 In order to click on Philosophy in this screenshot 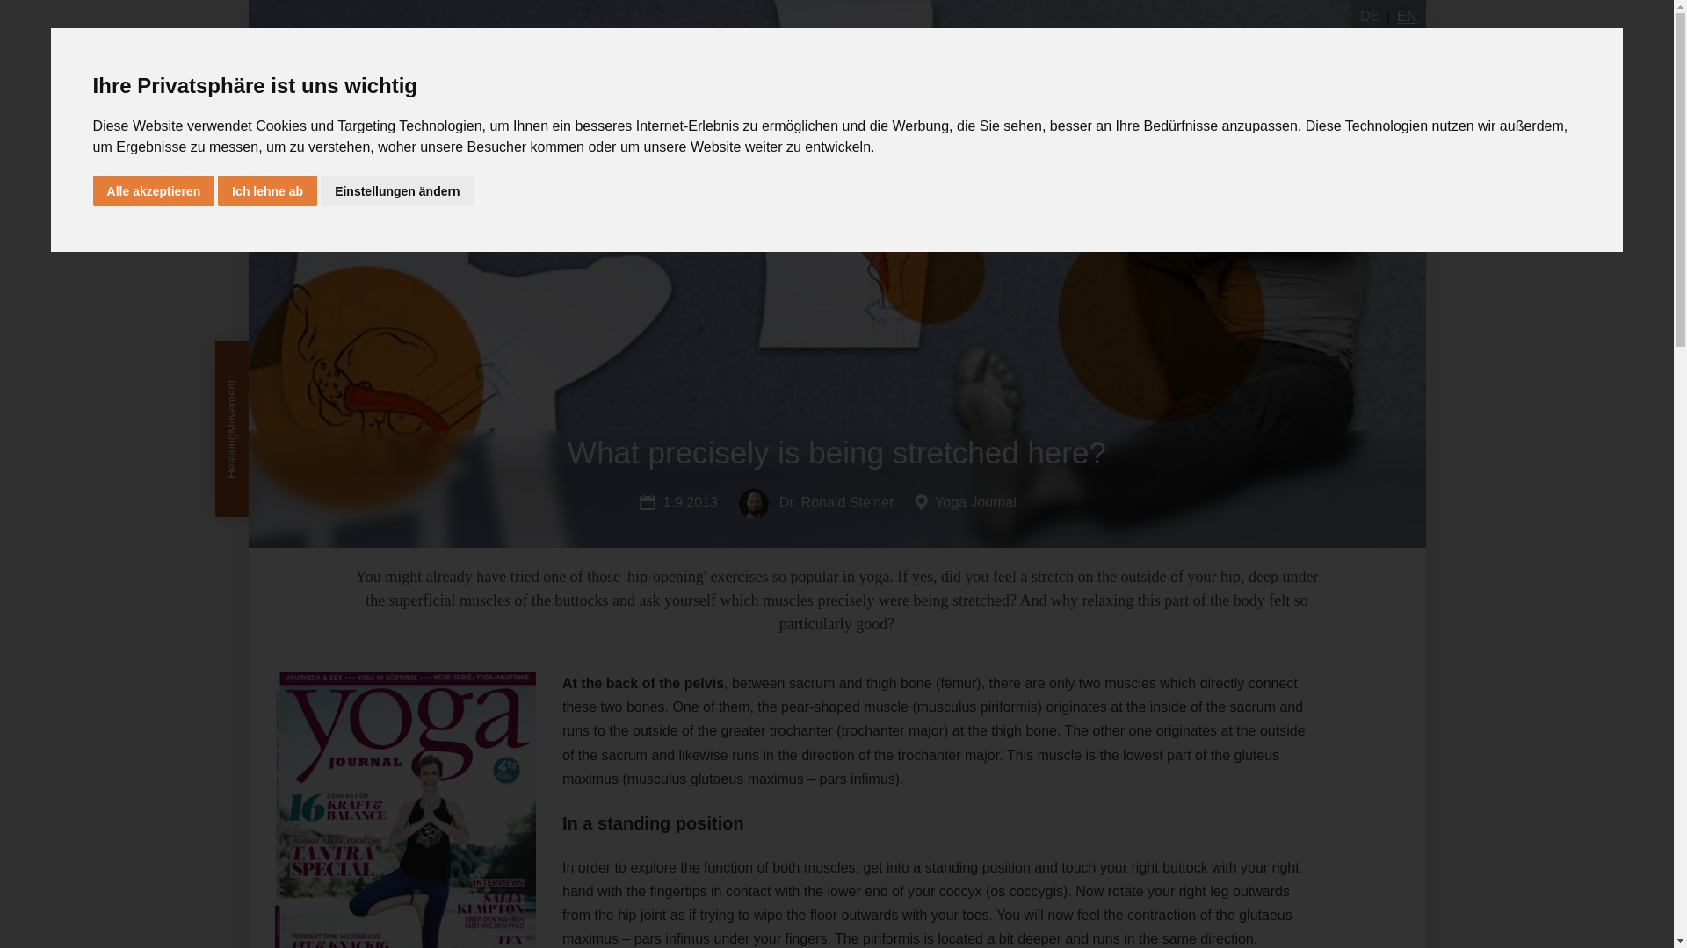, I will do `click(691, 57)`.